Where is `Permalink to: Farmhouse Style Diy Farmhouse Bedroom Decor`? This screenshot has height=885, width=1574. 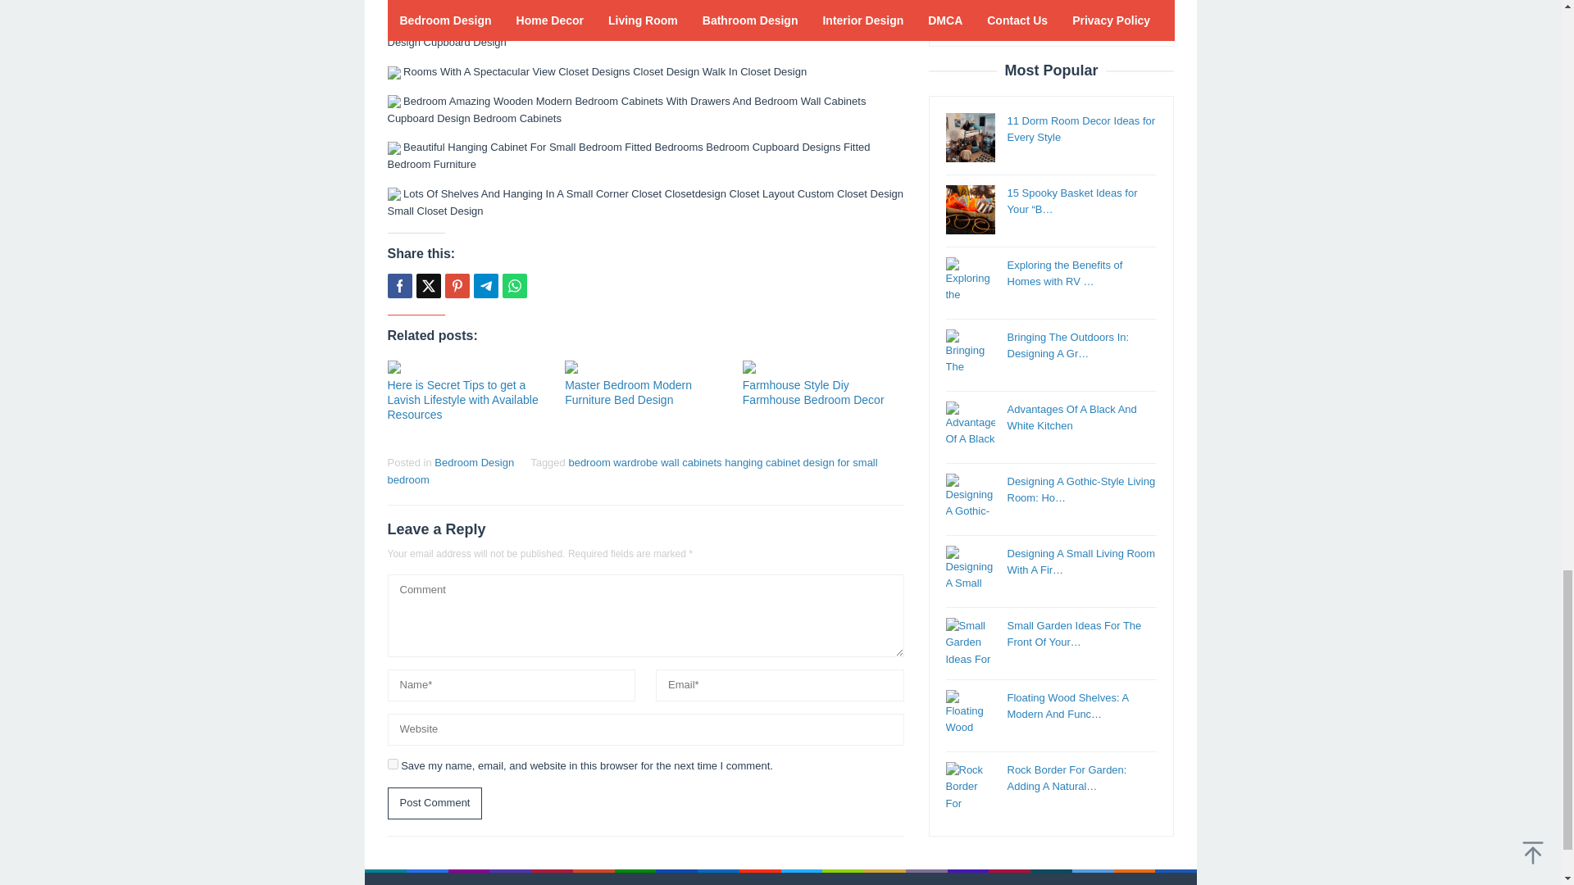 Permalink to: Farmhouse Style Diy Farmhouse Bedroom Decor is located at coordinates (823, 366).